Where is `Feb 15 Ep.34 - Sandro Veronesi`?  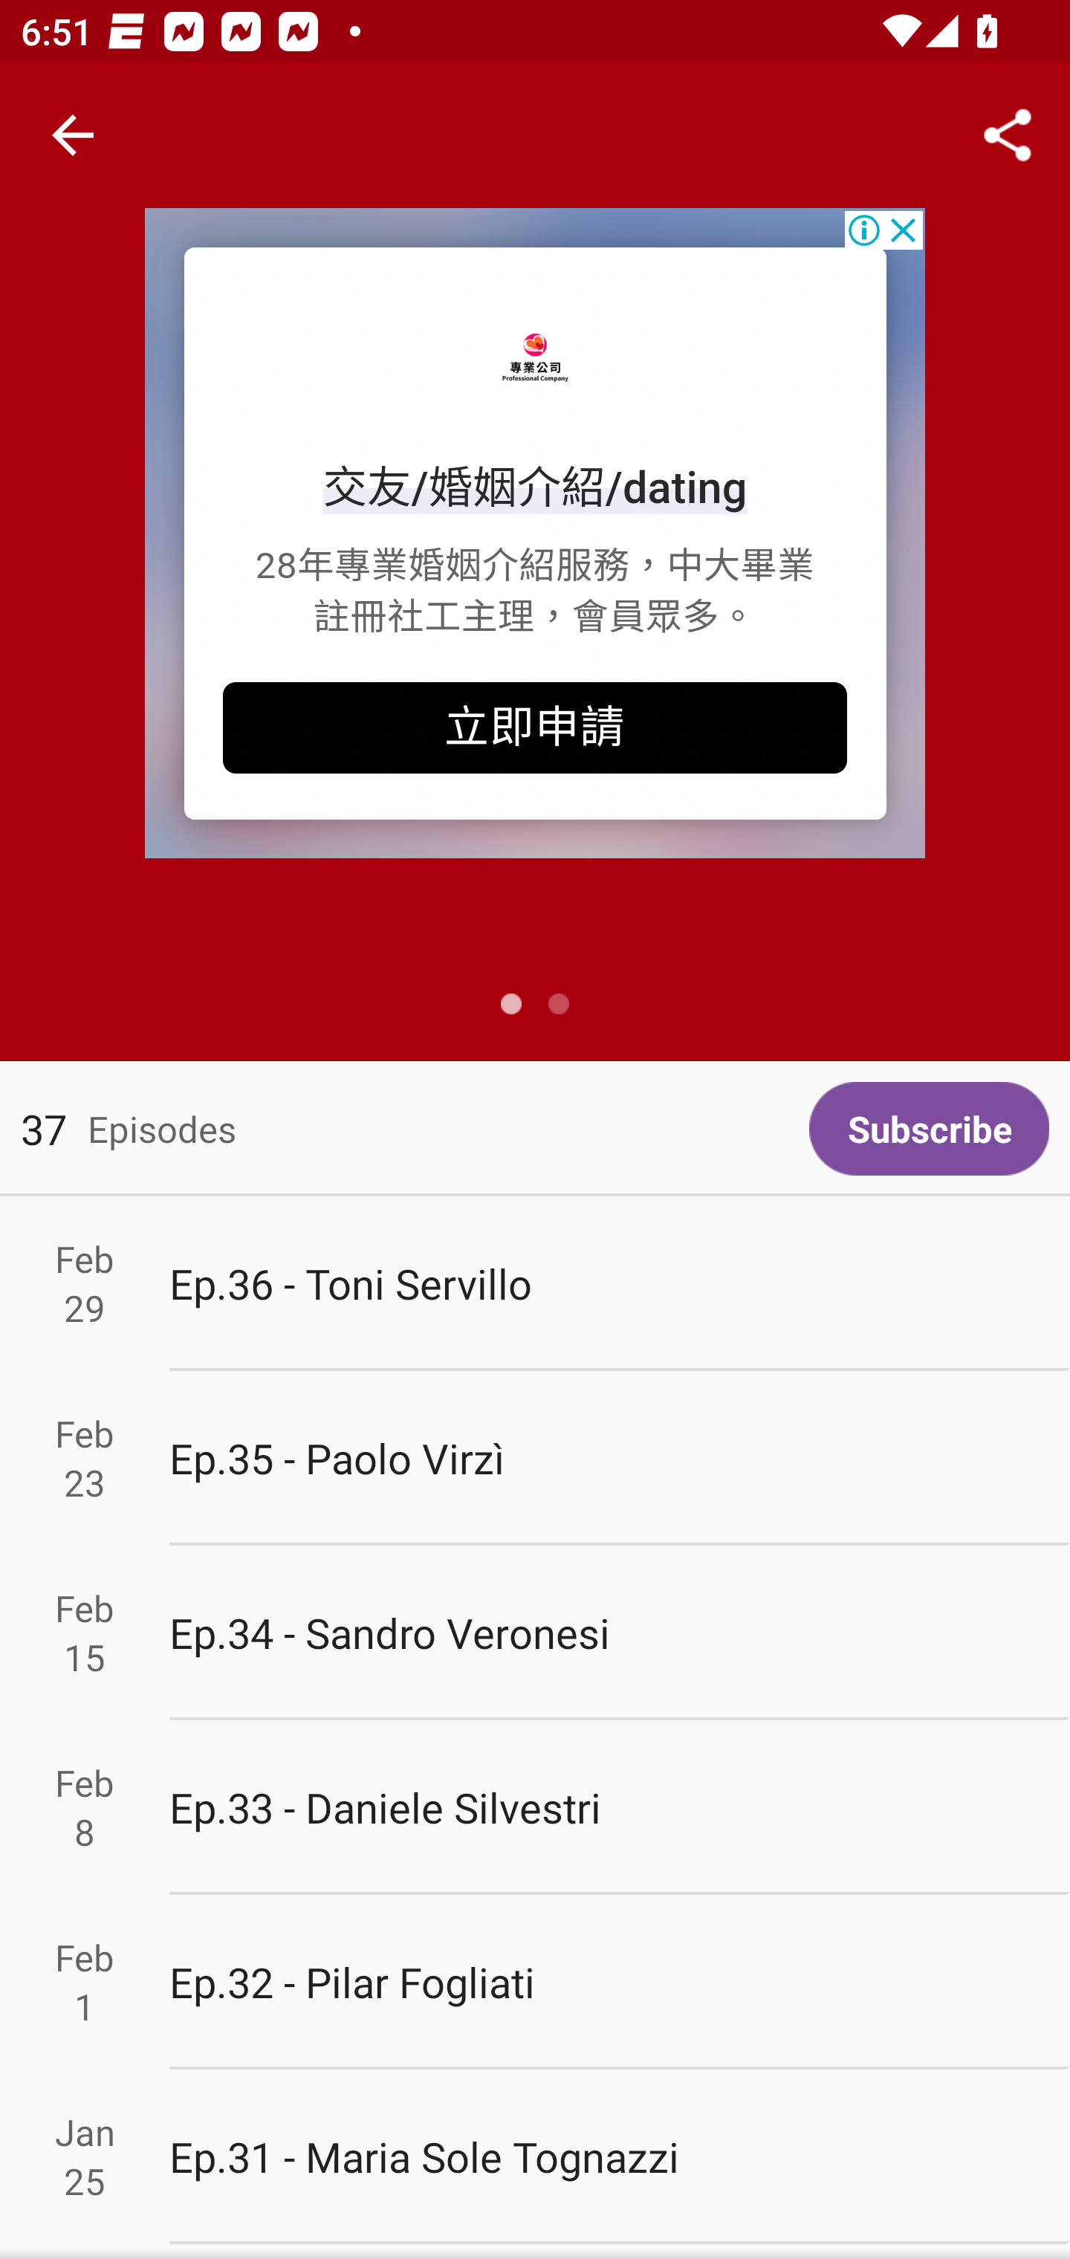
Feb 15 Ep.34 - Sandro Veronesi is located at coordinates (535, 1633).